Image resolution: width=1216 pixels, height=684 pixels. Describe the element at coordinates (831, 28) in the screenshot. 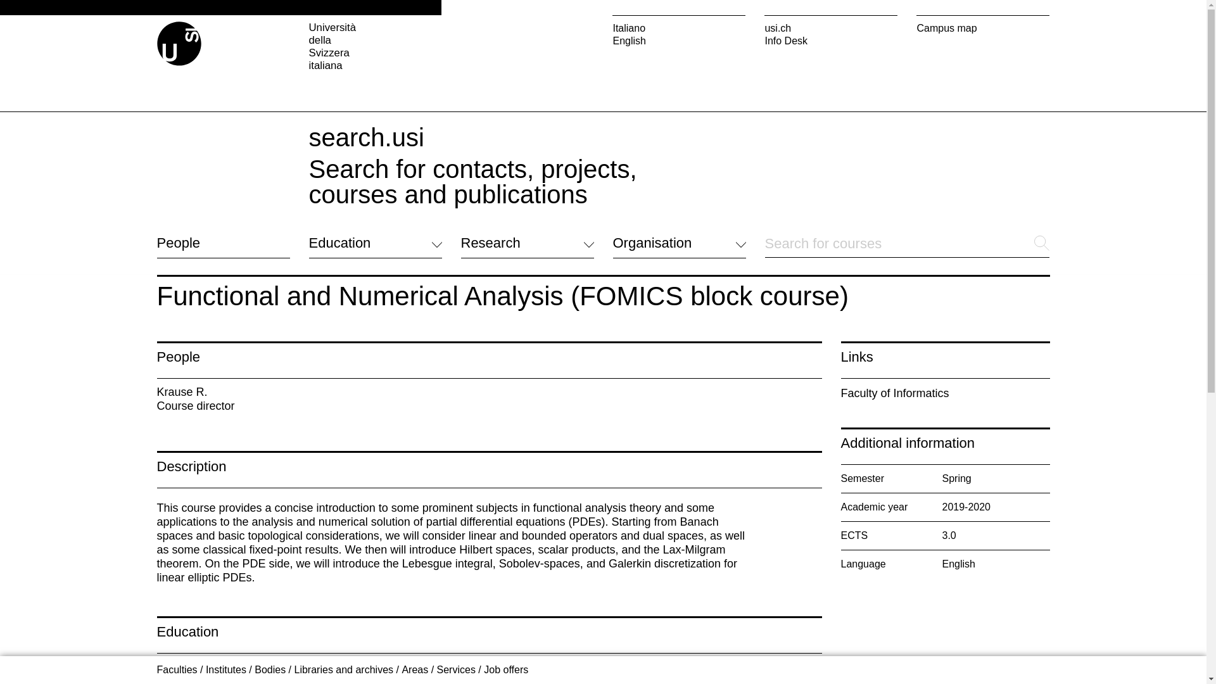

I see `usi.ch` at that location.